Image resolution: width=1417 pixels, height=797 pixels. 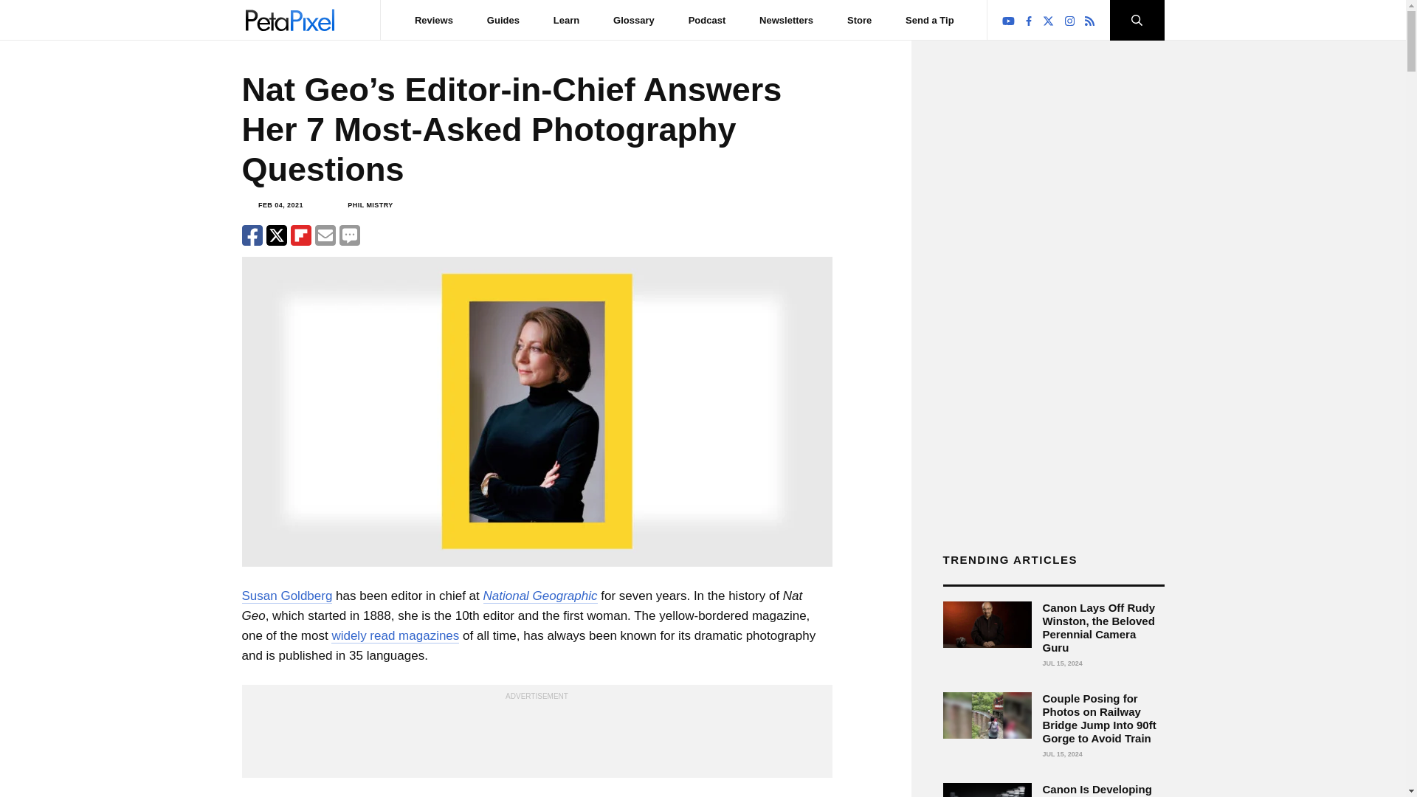 I want to click on Email this article, so click(x=325, y=235).